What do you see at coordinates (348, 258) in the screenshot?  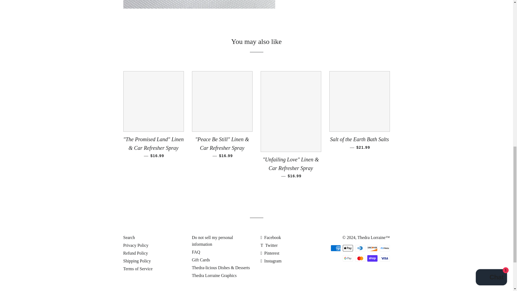 I see `Google Pay` at bounding box center [348, 258].